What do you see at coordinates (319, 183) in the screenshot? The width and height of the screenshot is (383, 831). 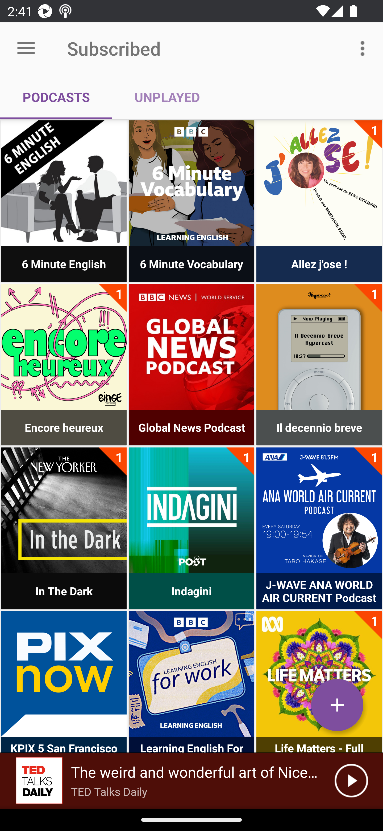 I see `Allez j'ose !` at bounding box center [319, 183].